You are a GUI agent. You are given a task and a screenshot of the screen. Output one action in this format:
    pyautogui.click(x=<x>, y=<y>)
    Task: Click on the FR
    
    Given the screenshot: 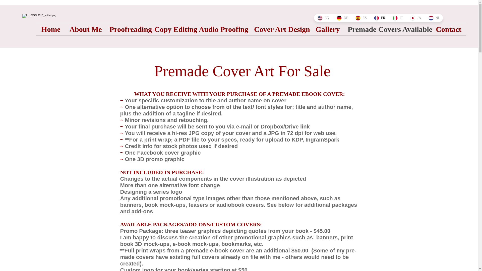 What is the action you would take?
    pyautogui.click(x=380, y=18)
    